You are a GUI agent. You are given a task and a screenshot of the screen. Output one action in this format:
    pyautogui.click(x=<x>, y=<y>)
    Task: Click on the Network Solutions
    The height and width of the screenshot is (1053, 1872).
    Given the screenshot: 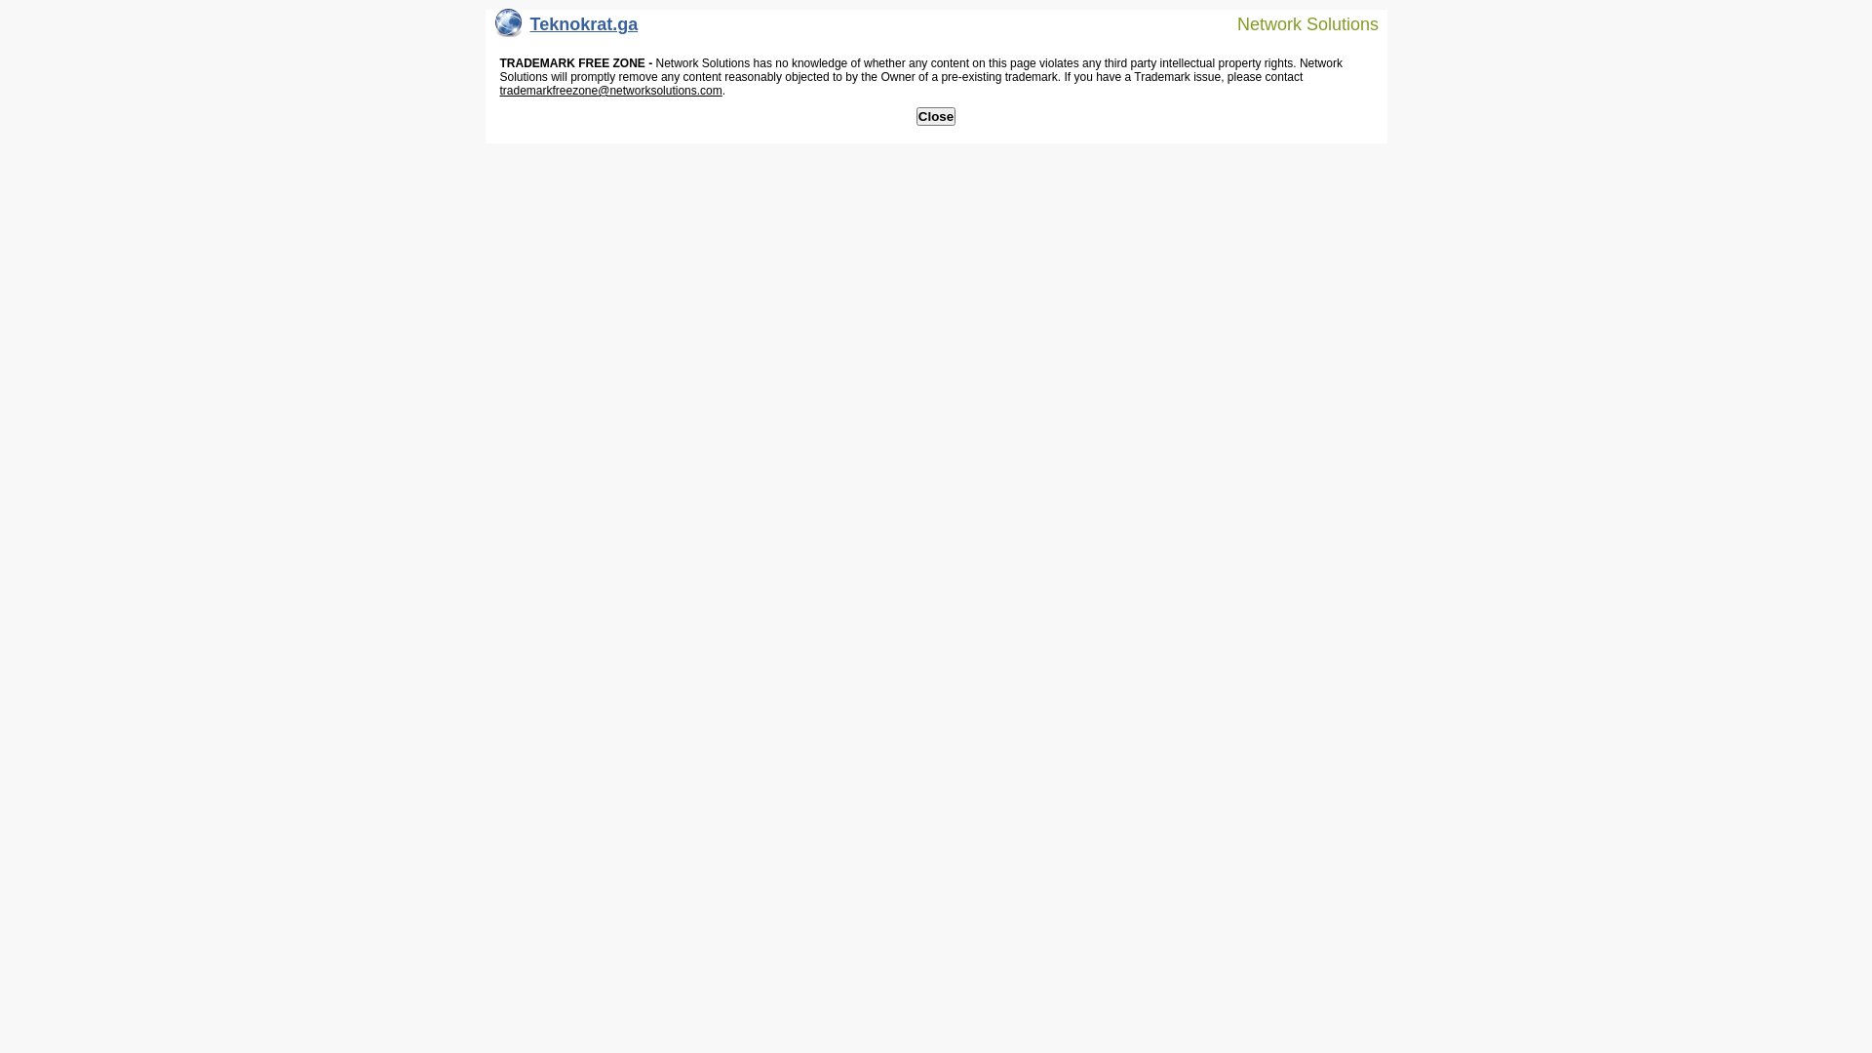 What is the action you would take?
    pyautogui.click(x=1296, y=23)
    